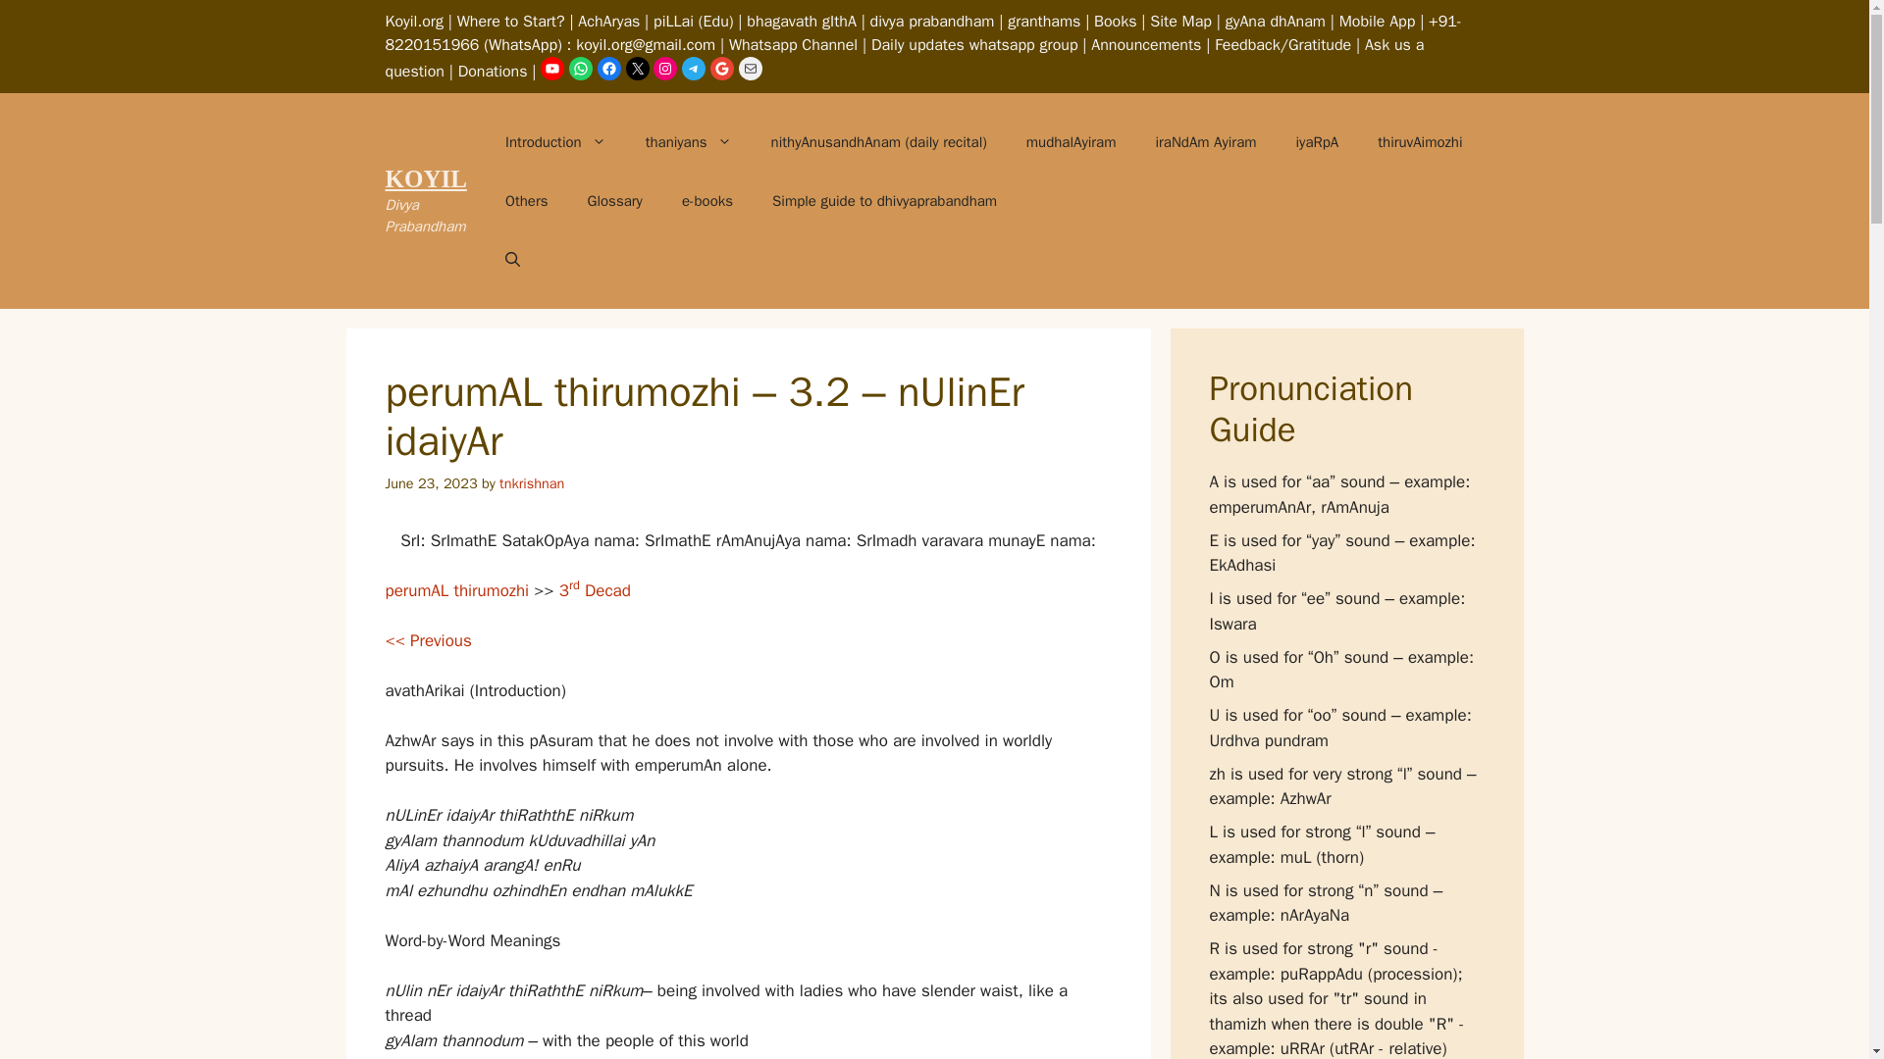 The width and height of the screenshot is (1884, 1059). I want to click on granthams, so click(1044, 22).